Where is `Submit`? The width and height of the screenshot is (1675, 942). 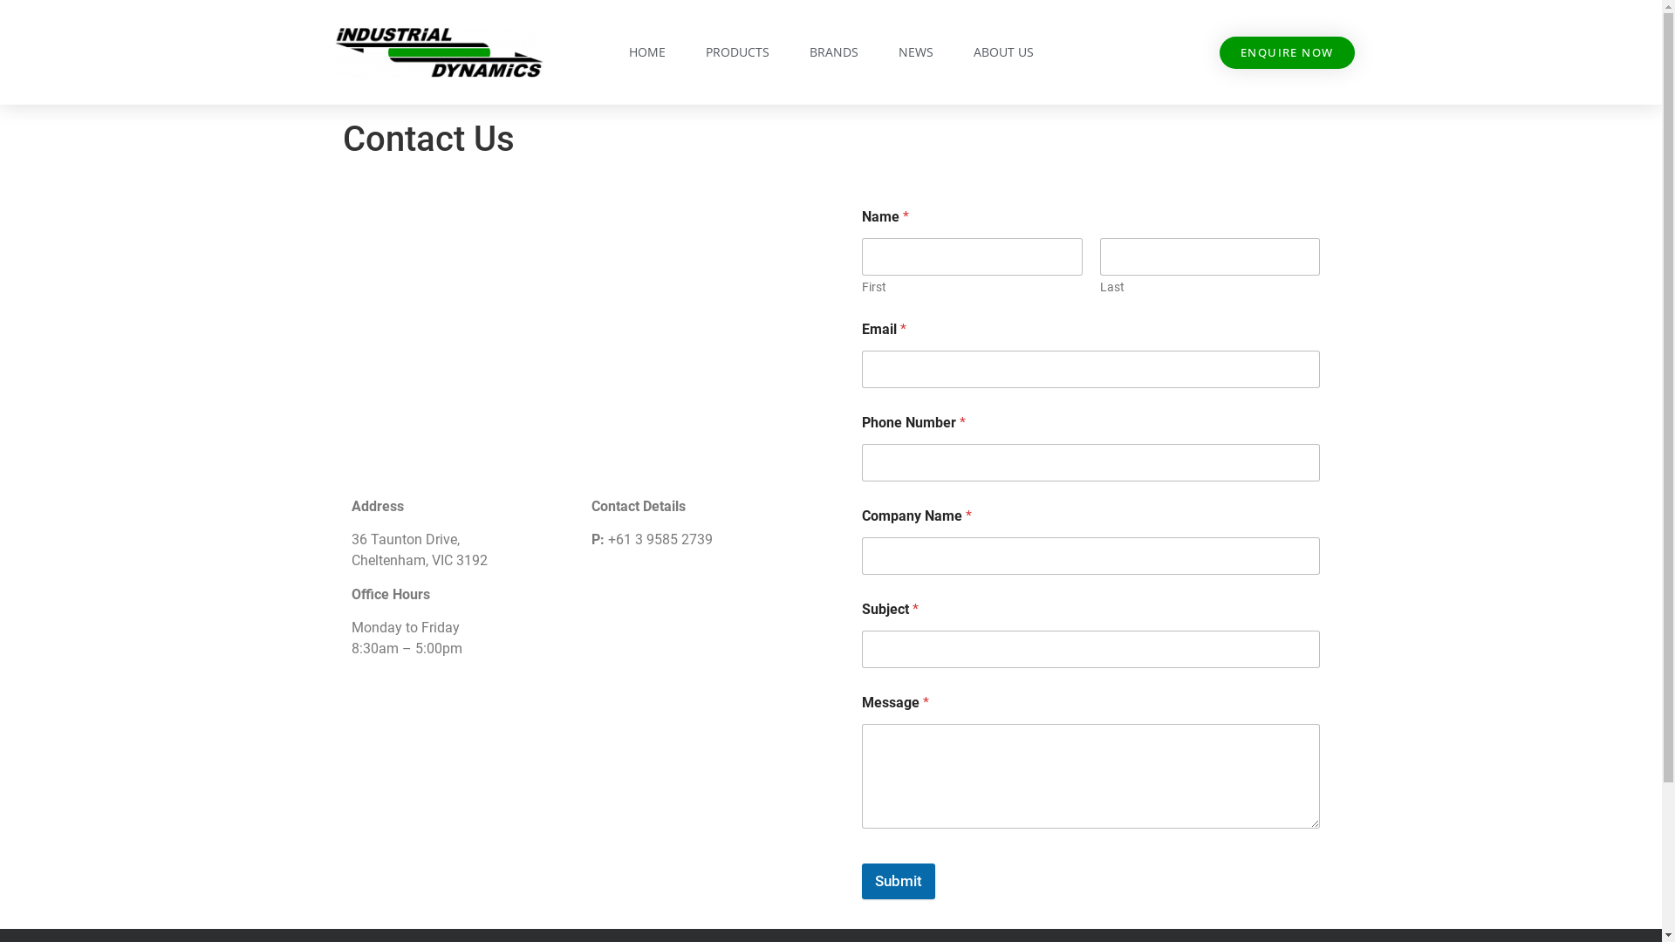 Submit is located at coordinates (899, 881).